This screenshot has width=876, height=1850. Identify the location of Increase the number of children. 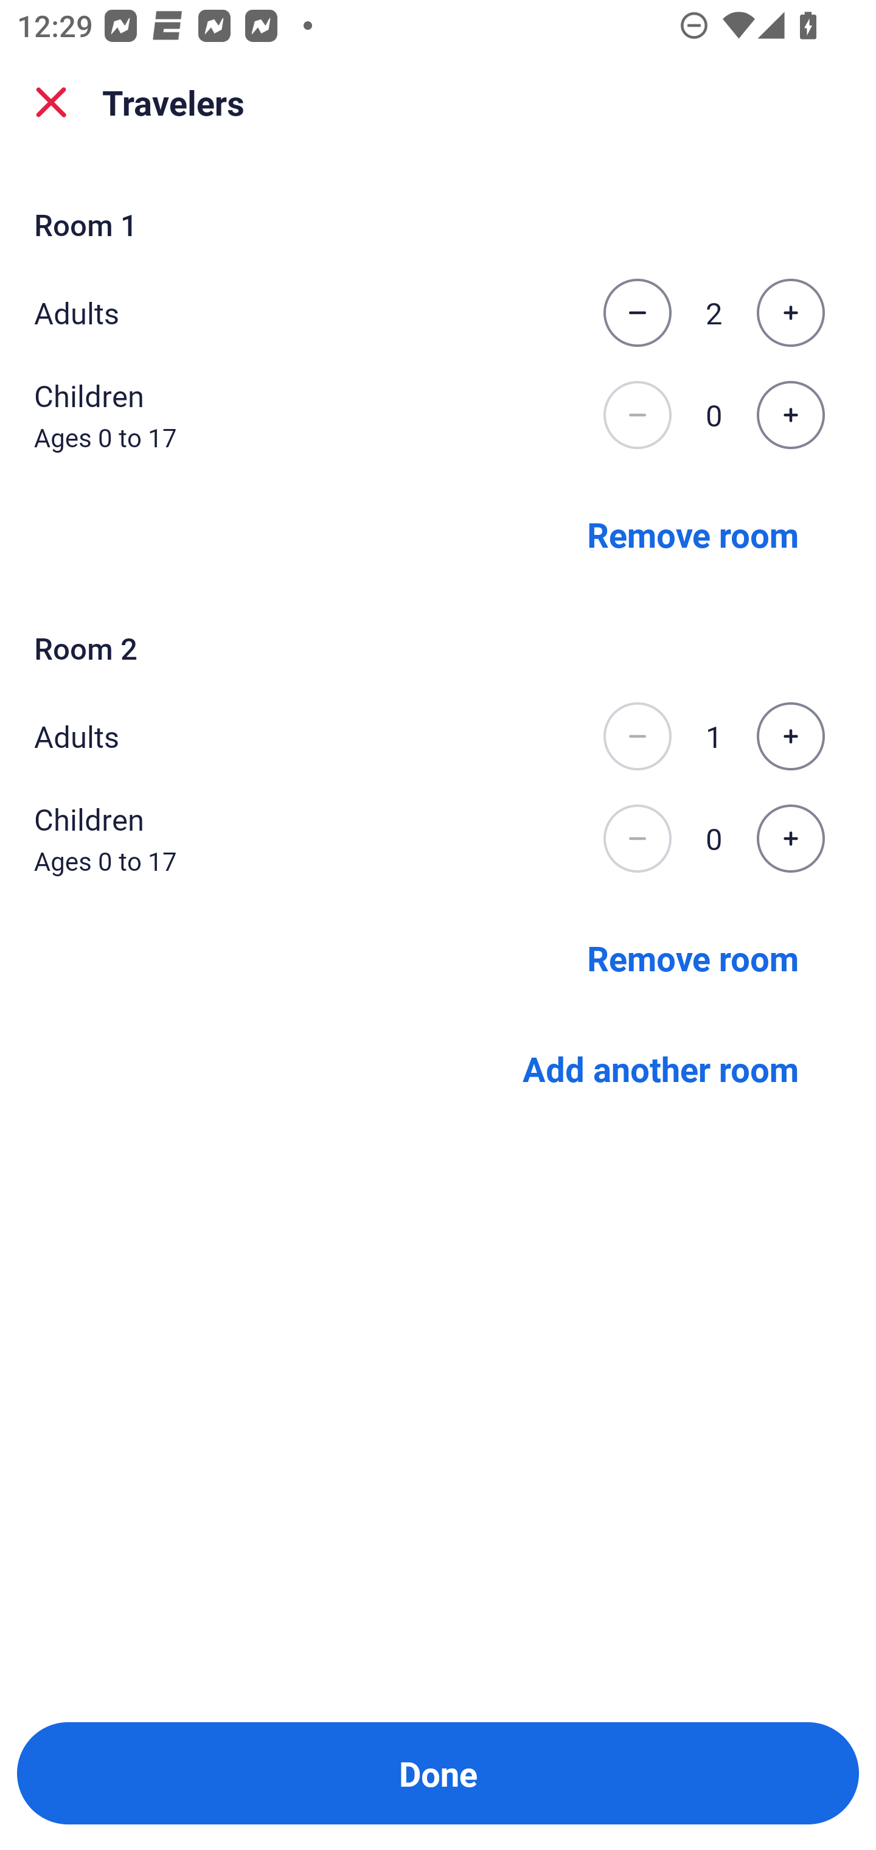
(790, 839).